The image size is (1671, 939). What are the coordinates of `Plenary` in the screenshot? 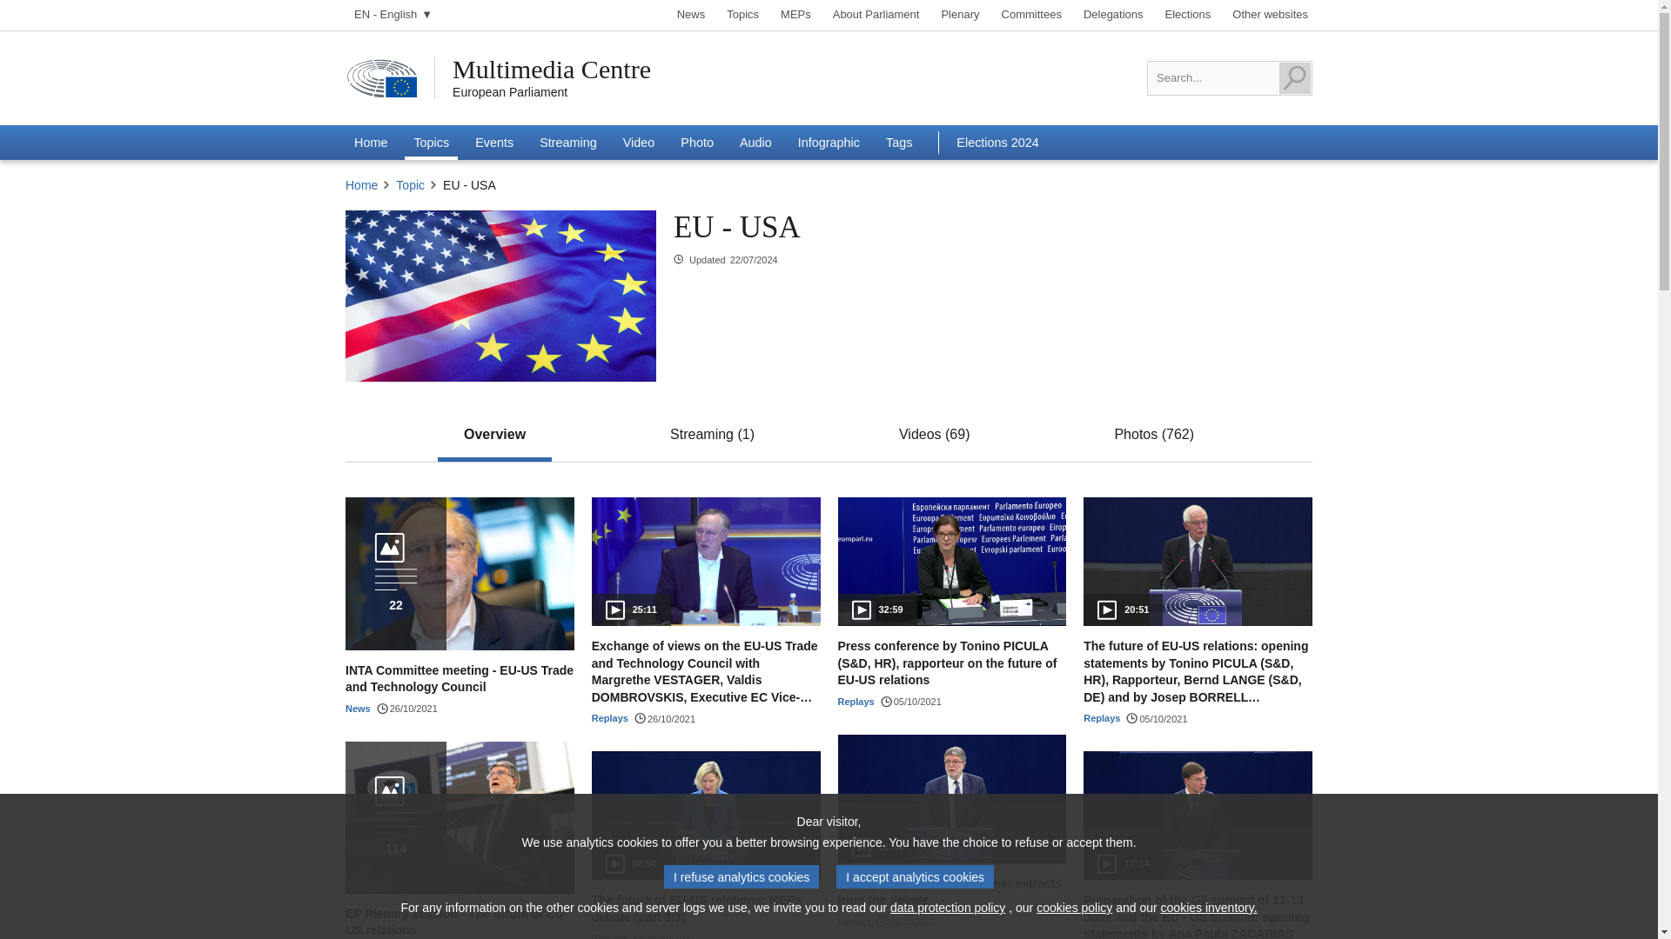 It's located at (959, 15).